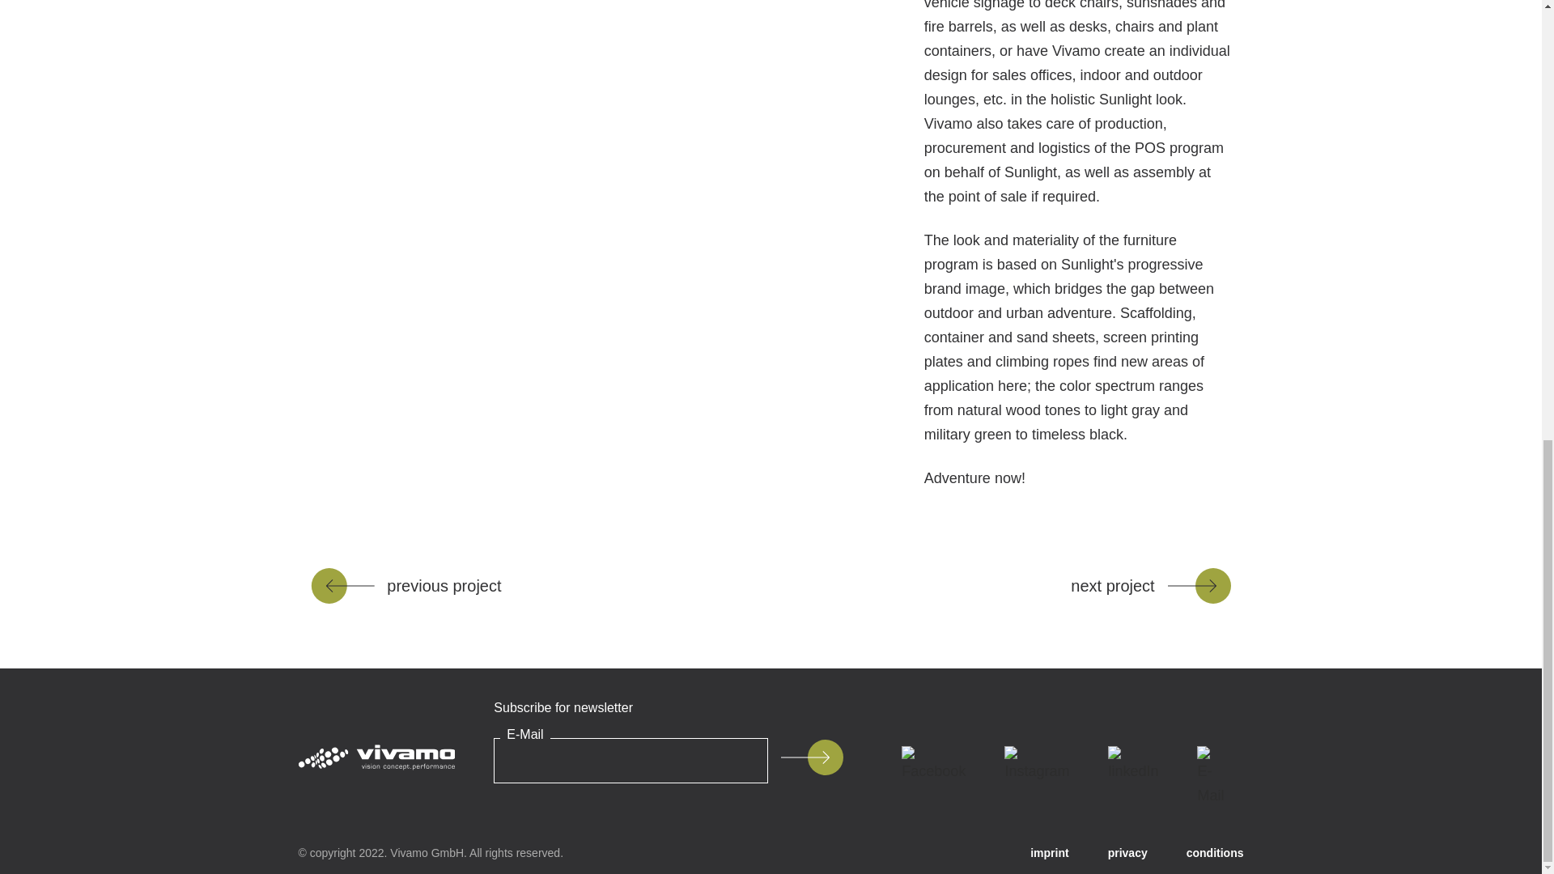  Describe the element at coordinates (934, 764) in the screenshot. I see `Facebook` at that location.